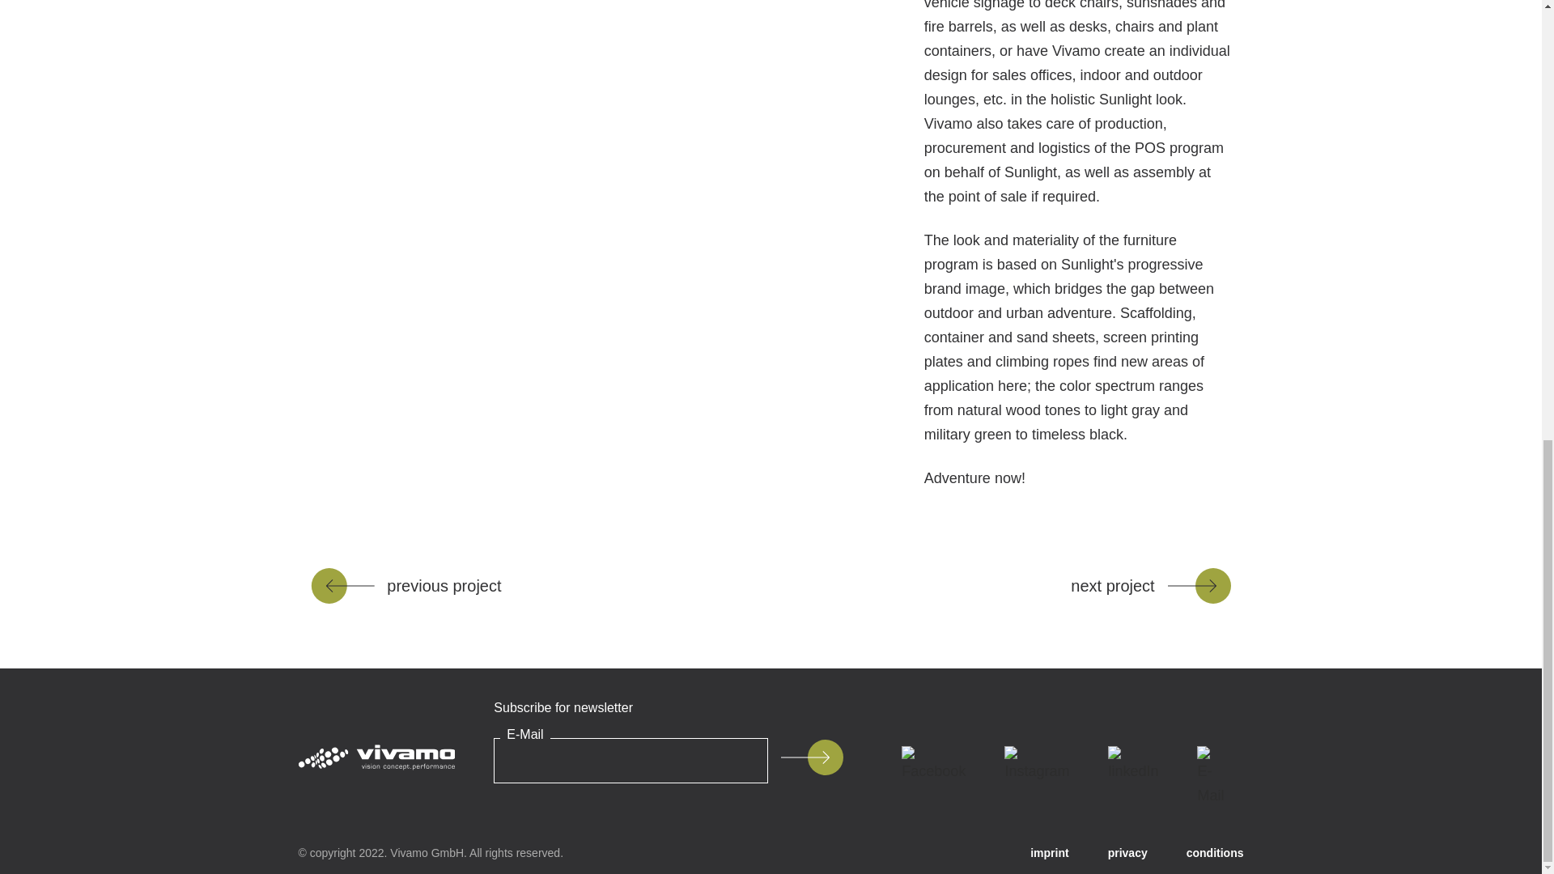  Describe the element at coordinates (934, 764) in the screenshot. I see `Facebook` at that location.